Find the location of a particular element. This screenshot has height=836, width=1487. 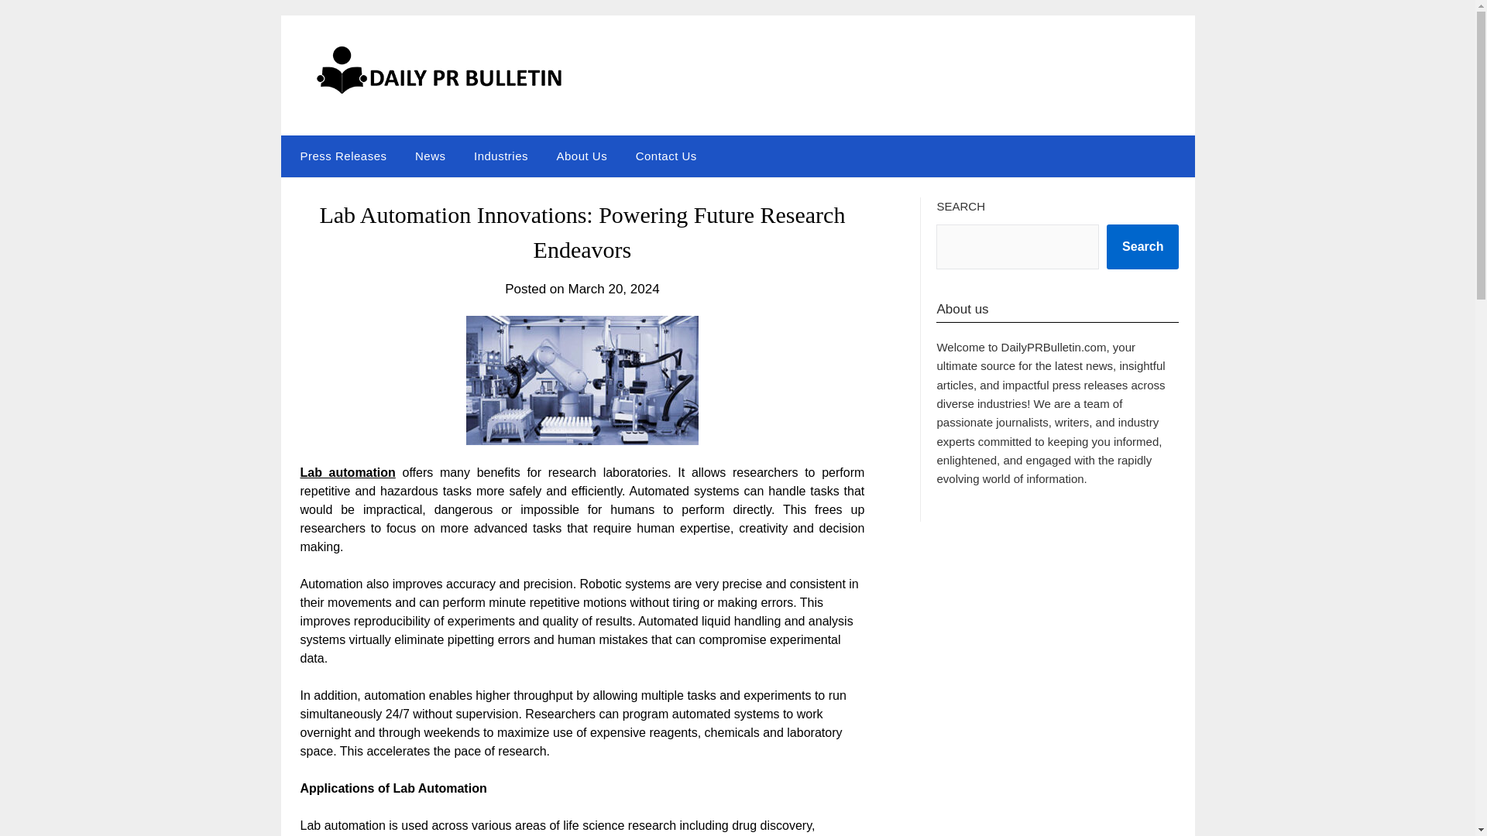

Press Releases is located at coordinates (339, 156).